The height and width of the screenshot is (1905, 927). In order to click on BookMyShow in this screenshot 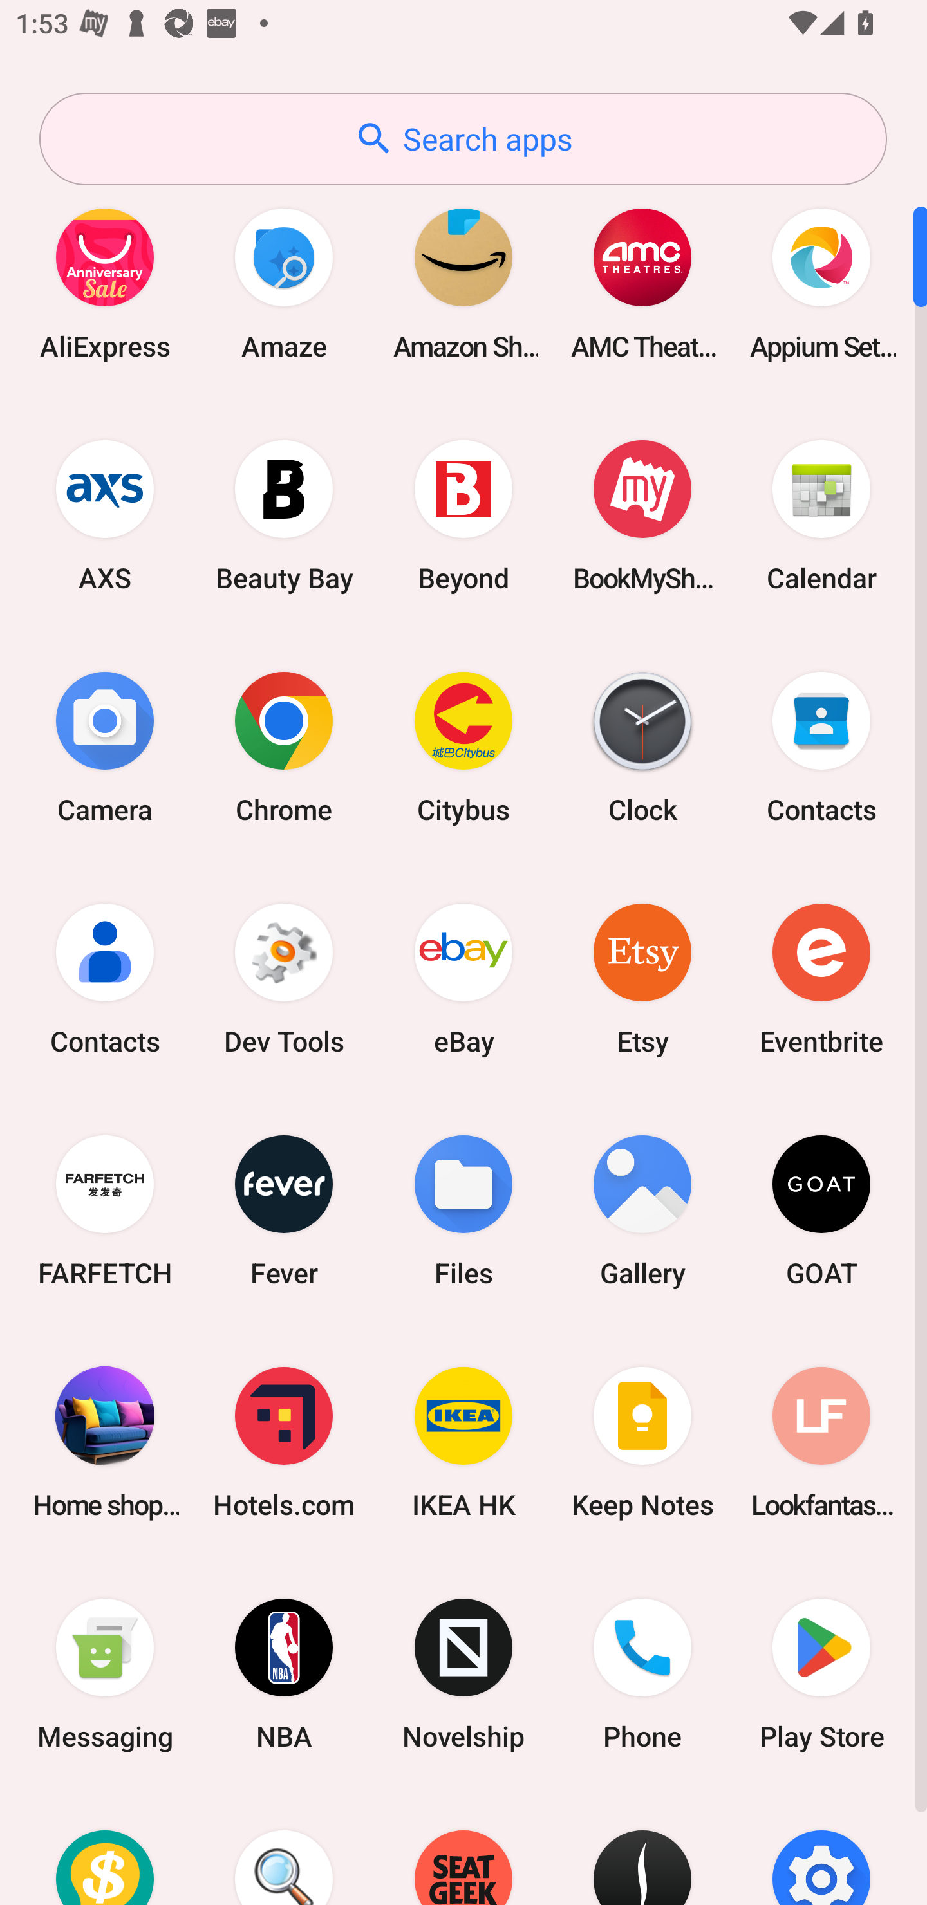, I will do `click(642, 515)`.